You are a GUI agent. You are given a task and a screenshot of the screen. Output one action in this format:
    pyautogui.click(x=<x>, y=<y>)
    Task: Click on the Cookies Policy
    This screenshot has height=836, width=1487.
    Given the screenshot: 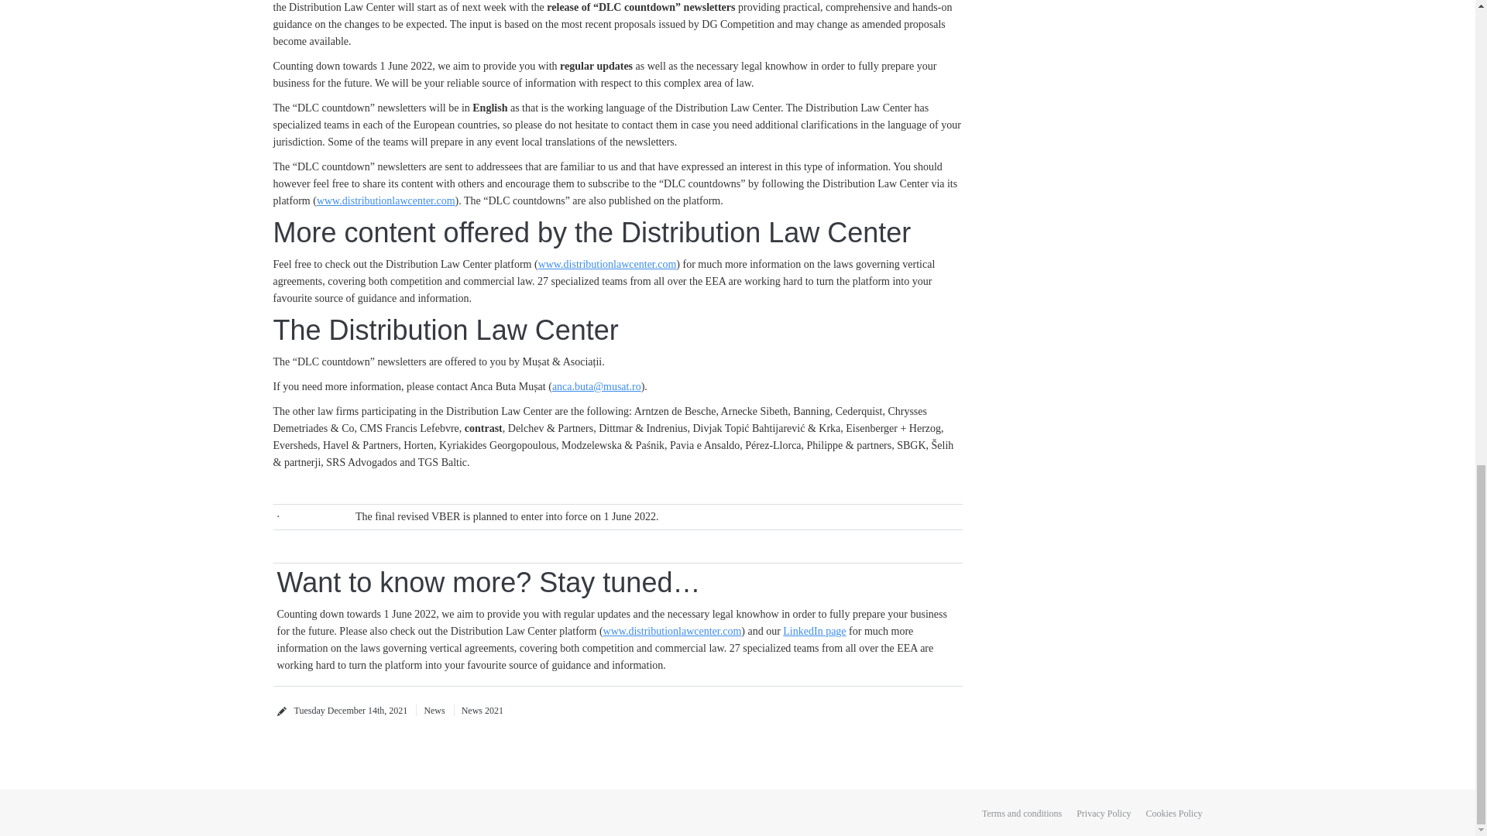 What is the action you would take?
    pyautogui.click(x=1173, y=811)
    